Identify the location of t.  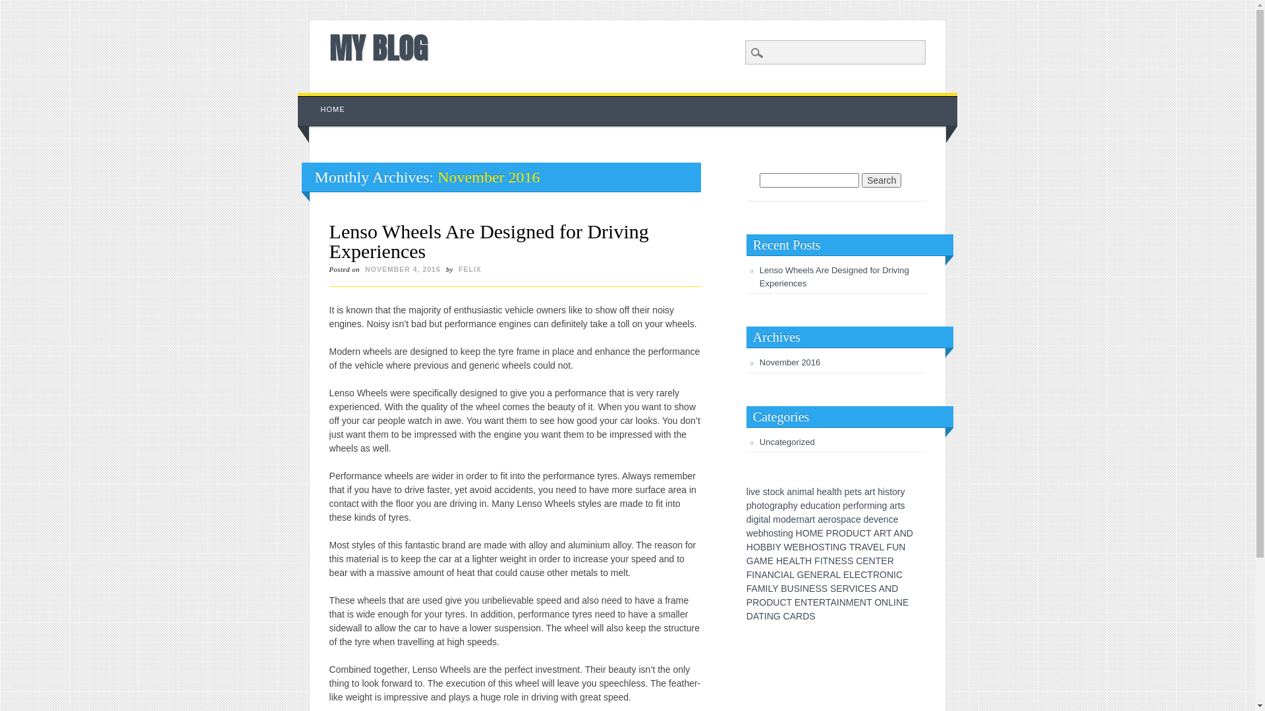
(763, 506).